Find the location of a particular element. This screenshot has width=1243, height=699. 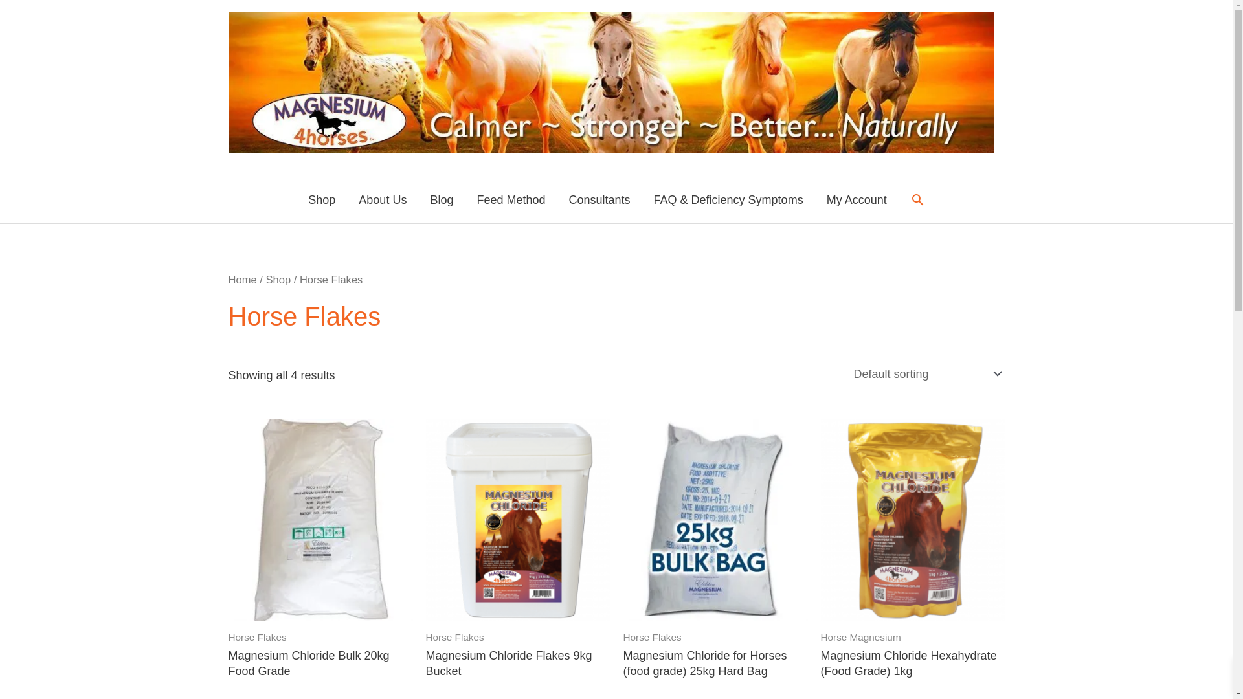

Search is located at coordinates (918, 199).